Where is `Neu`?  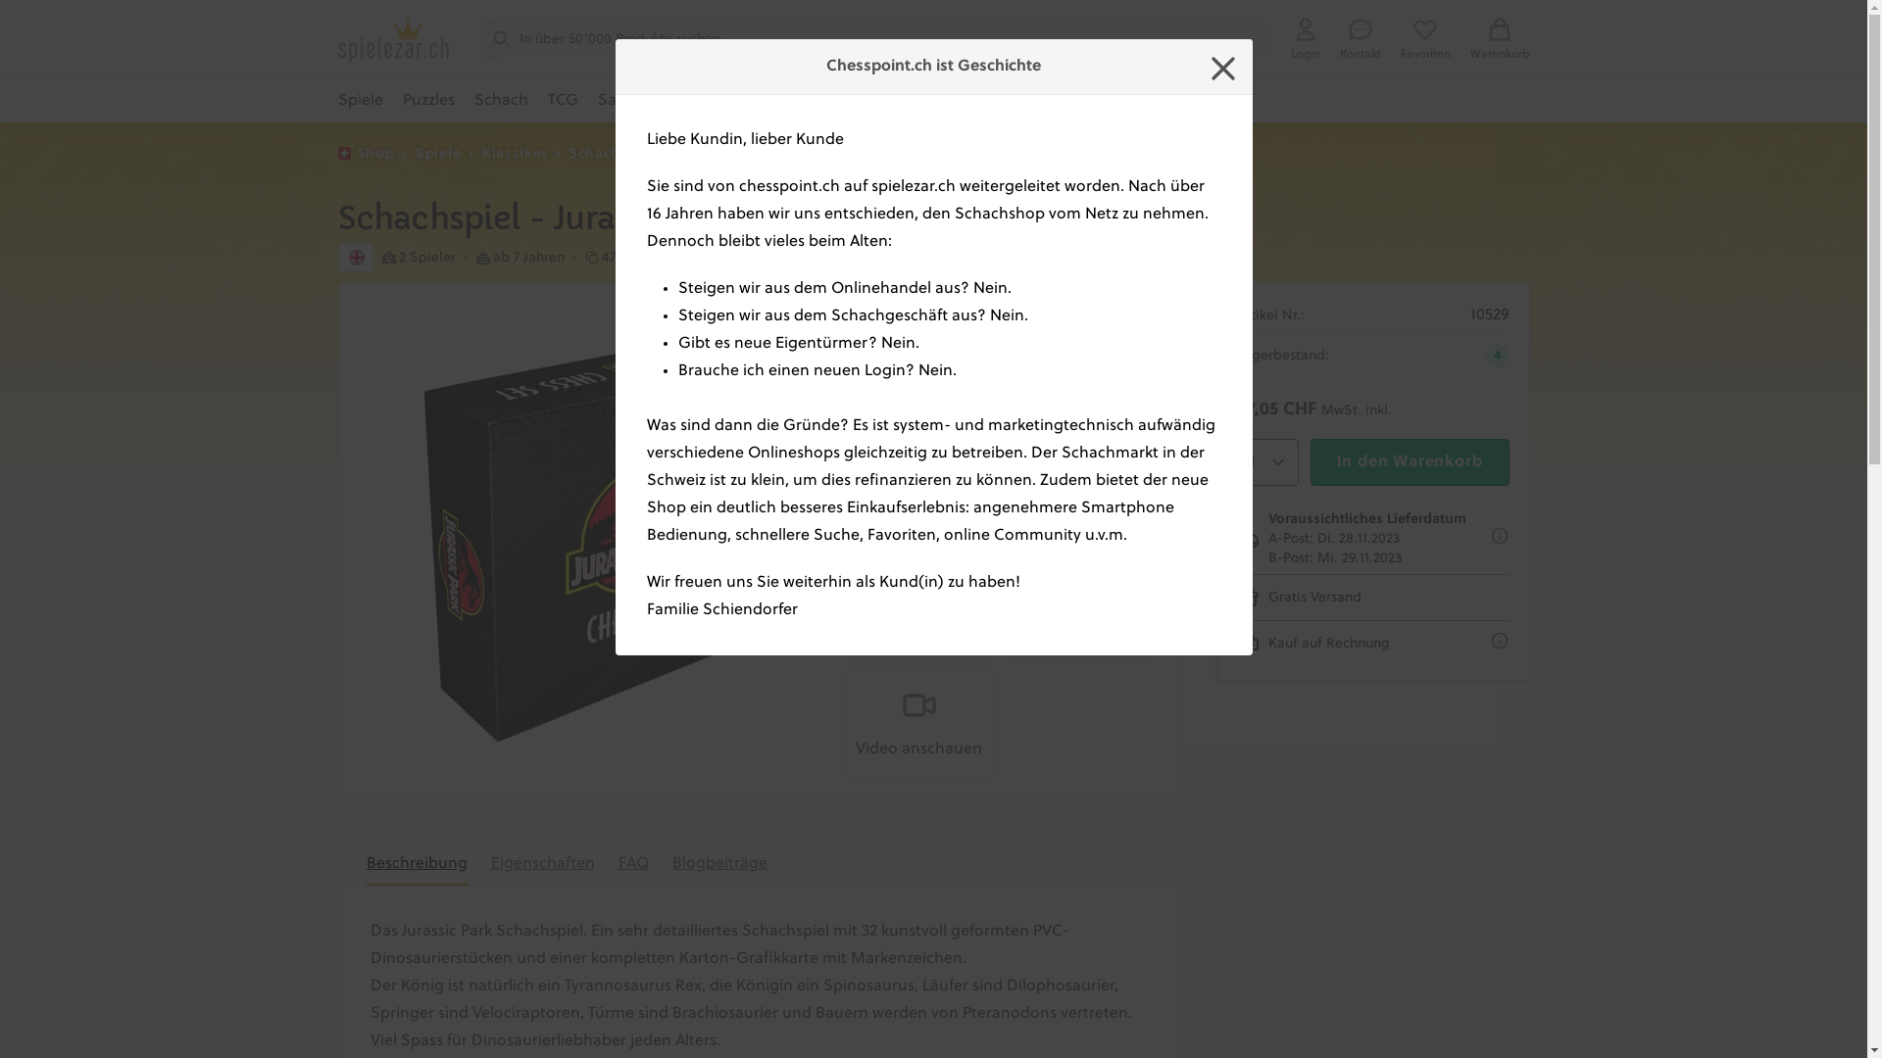
Neu is located at coordinates (829, 102).